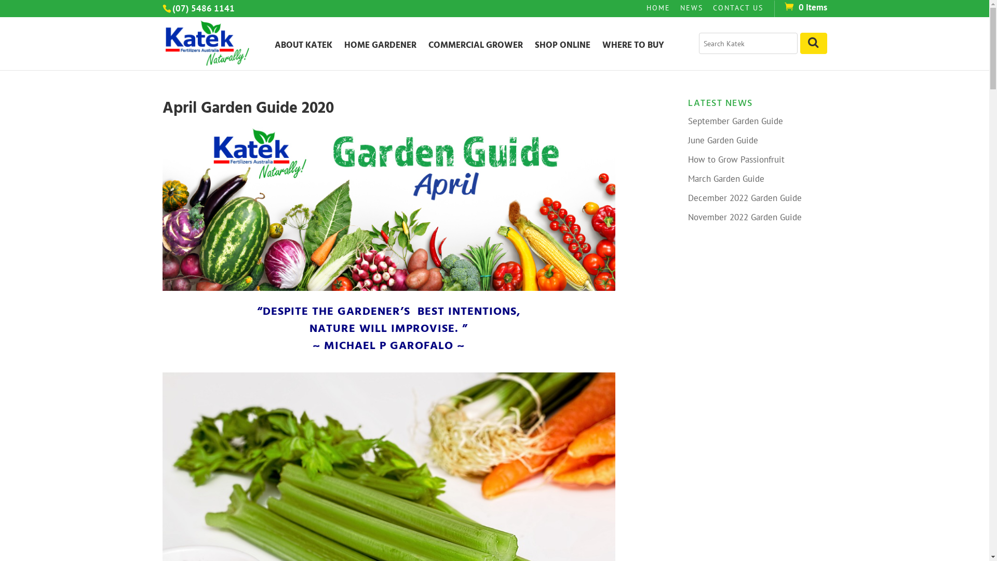  I want to click on 0 Items, so click(804, 7).